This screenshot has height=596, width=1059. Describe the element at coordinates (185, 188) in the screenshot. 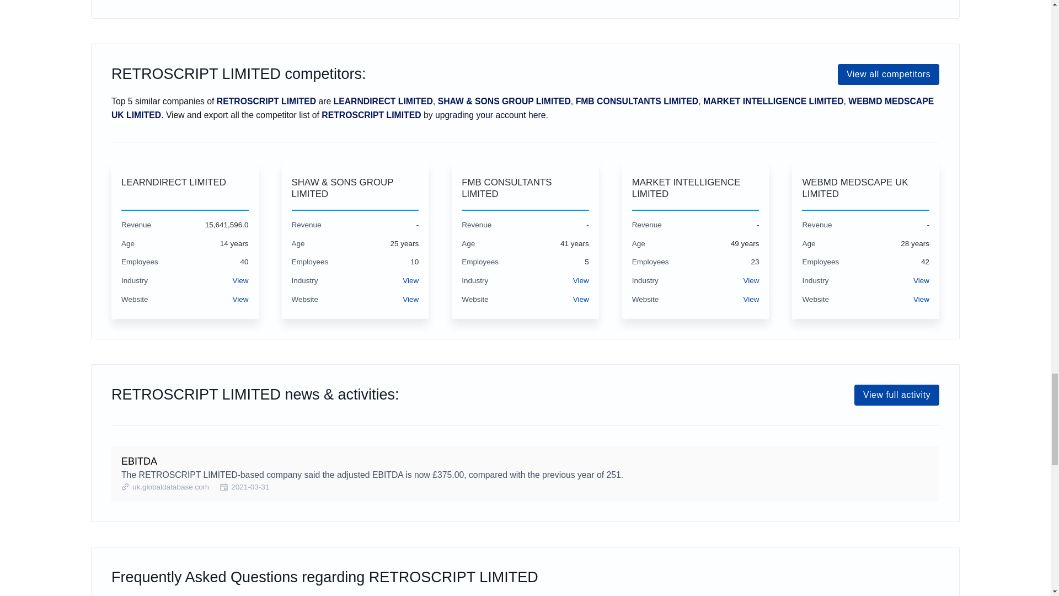

I see `LEARNDIRECT LIMITED` at that location.